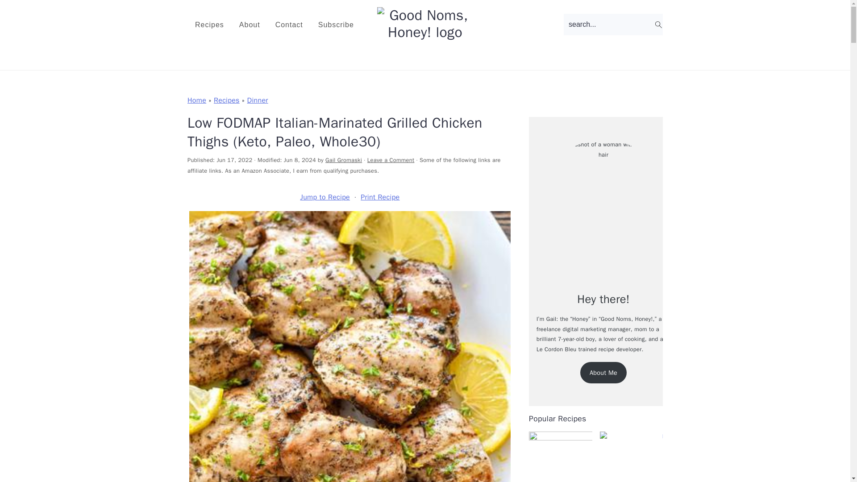 This screenshot has width=857, height=482. Describe the element at coordinates (197, 100) in the screenshot. I see `Home` at that location.